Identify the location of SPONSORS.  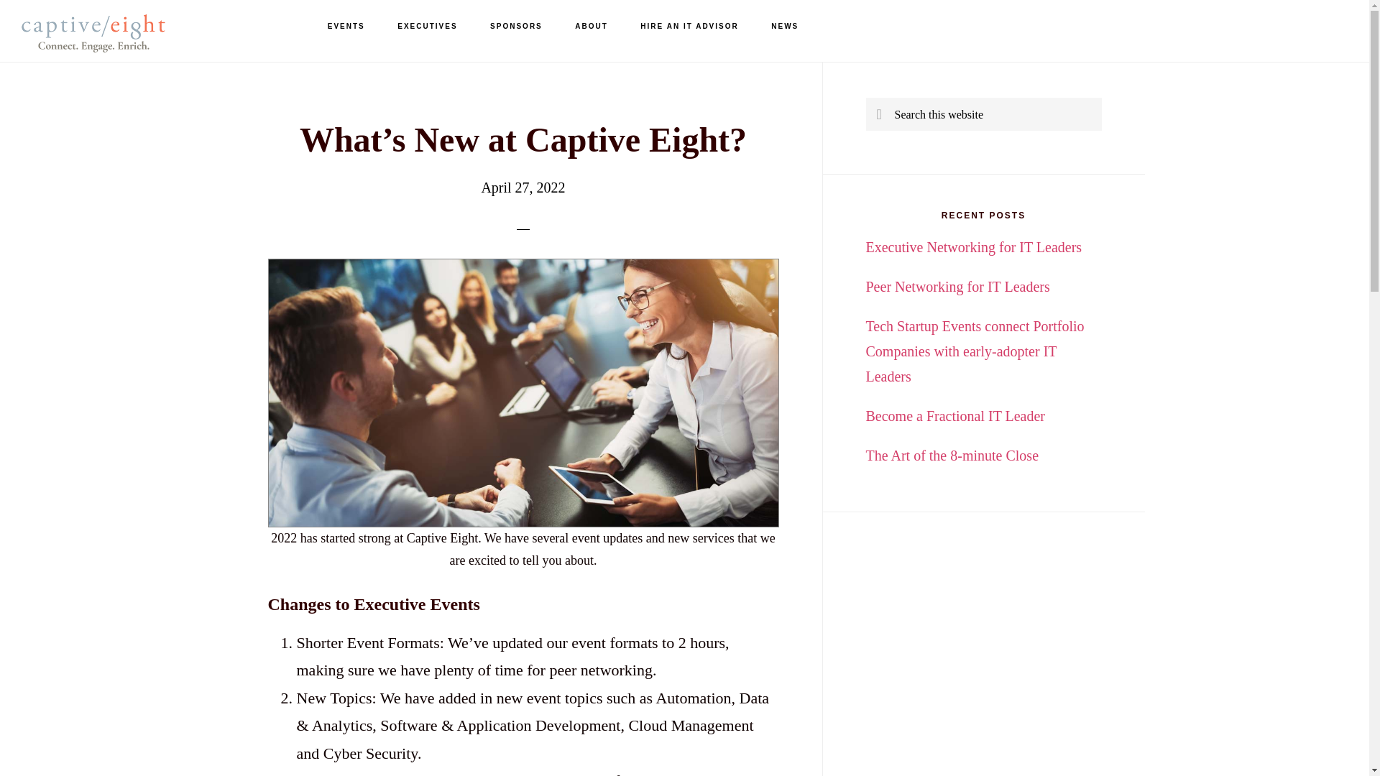
(516, 27).